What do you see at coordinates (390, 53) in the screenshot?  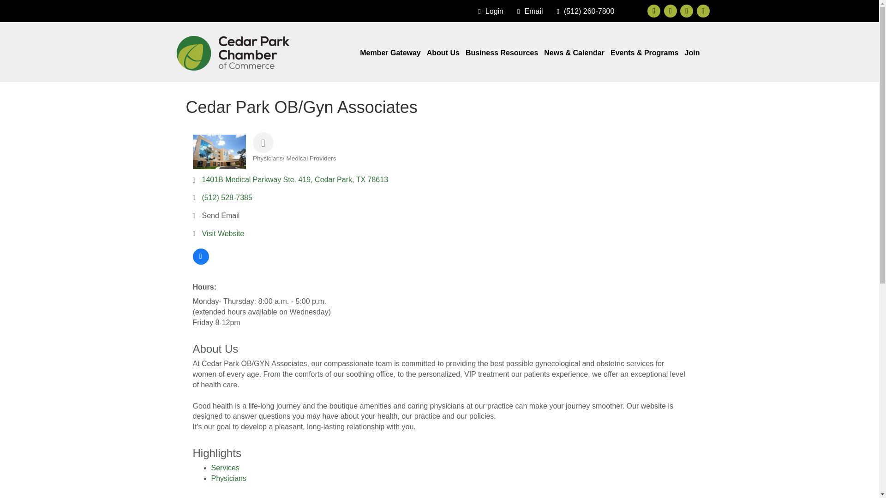 I see `Member Gateway` at bounding box center [390, 53].